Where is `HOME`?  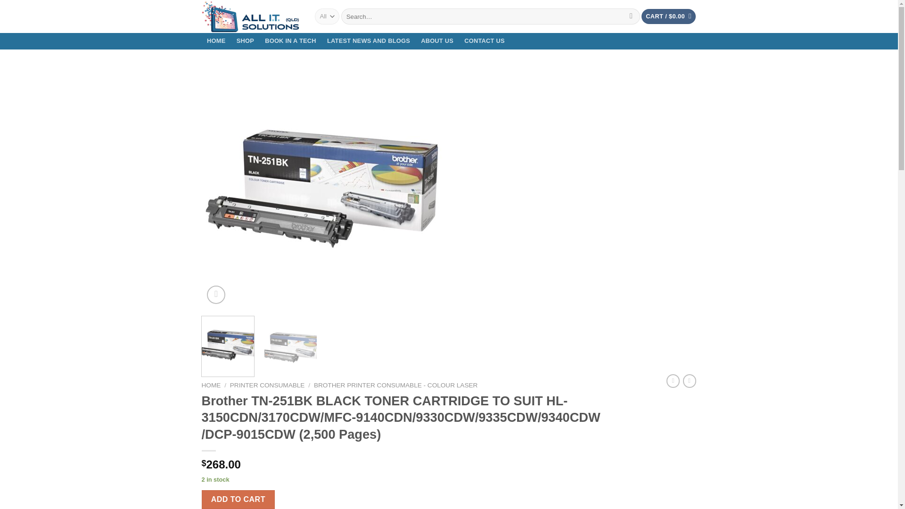 HOME is located at coordinates (217, 41).